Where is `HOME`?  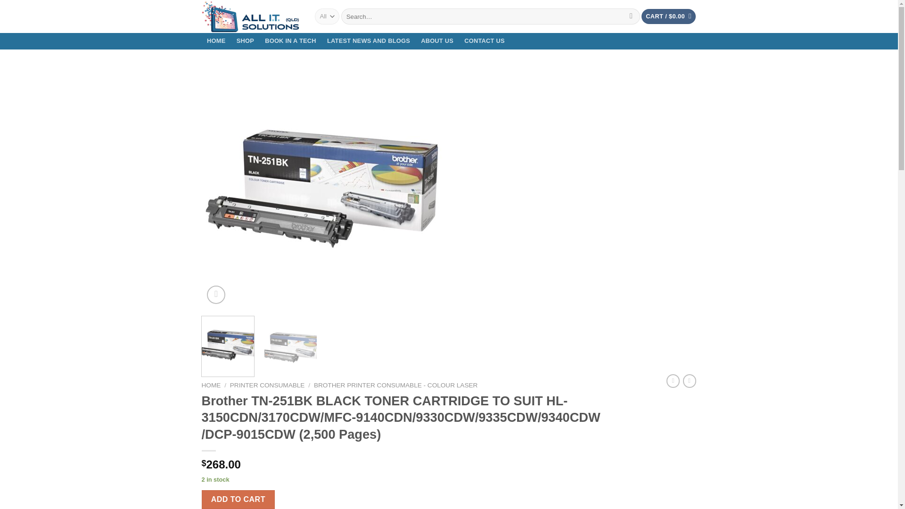 HOME is located at coordinates (217, 41).